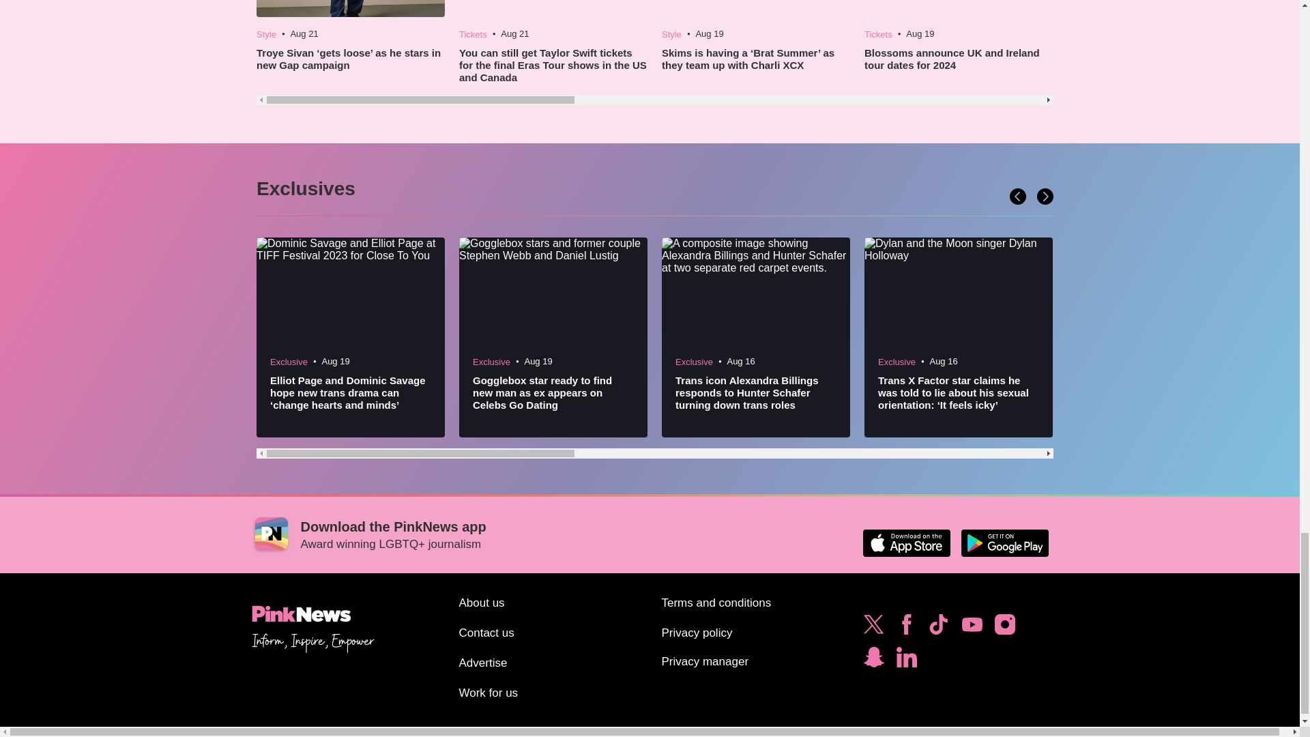 The image size is (1310, 737). What do you see at coordinates (938, 628) in the screenshot?
I see `Follow PinkNews on TikTok` at bounding box center [938, 628].